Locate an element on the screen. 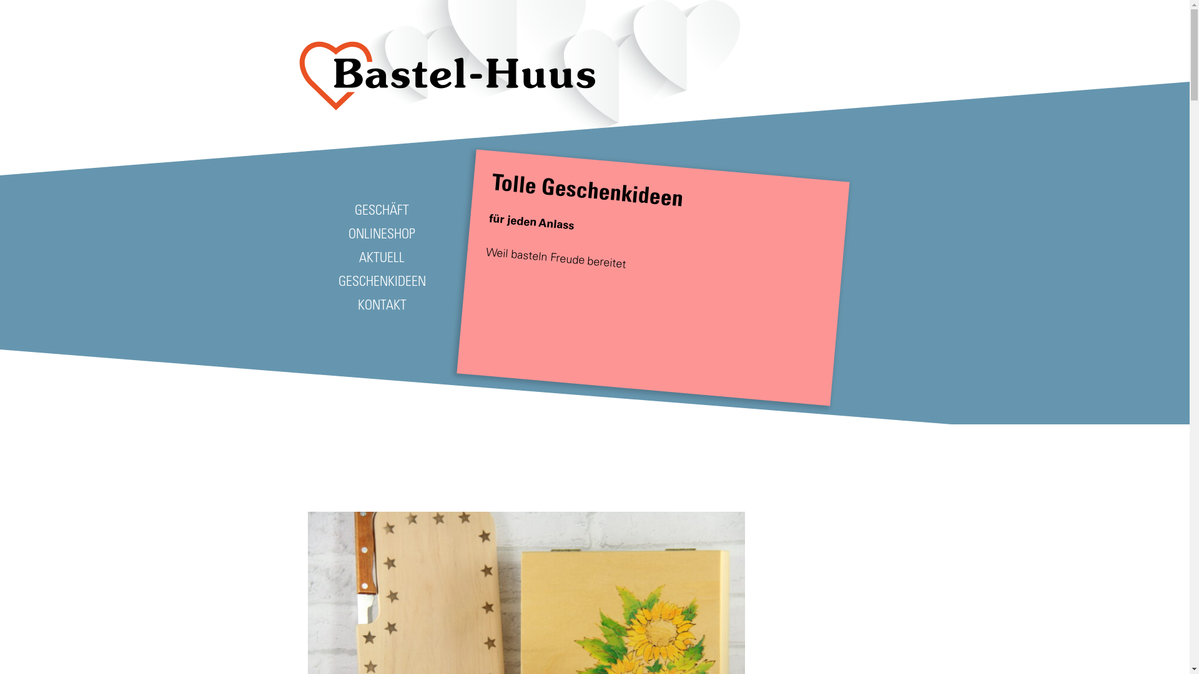  ONLINESHOP is located at coordinates (382, 233).